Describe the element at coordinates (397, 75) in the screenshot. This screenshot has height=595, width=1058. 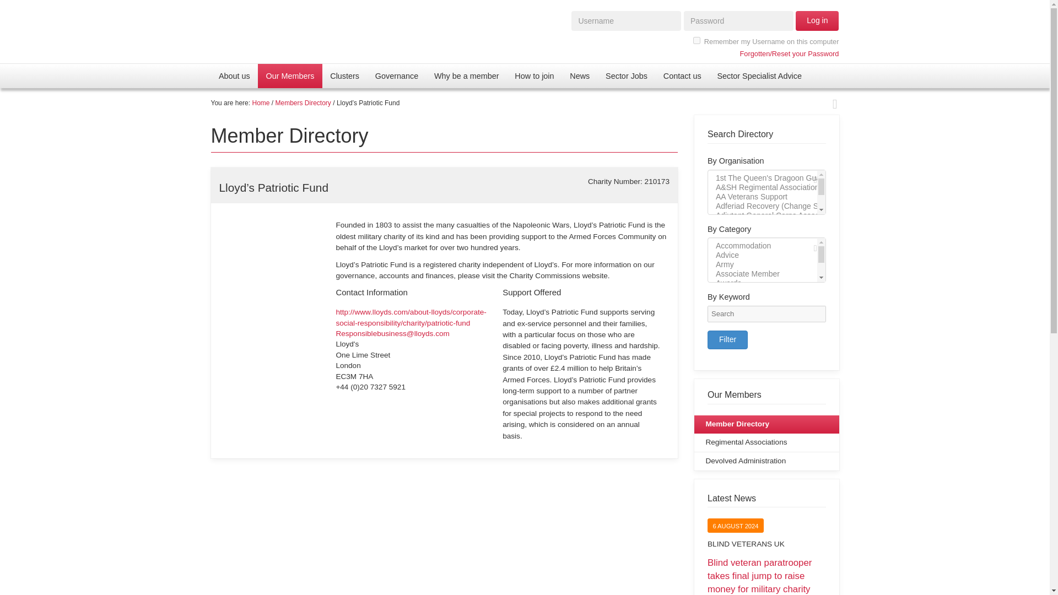
I see `Governance` at that location.